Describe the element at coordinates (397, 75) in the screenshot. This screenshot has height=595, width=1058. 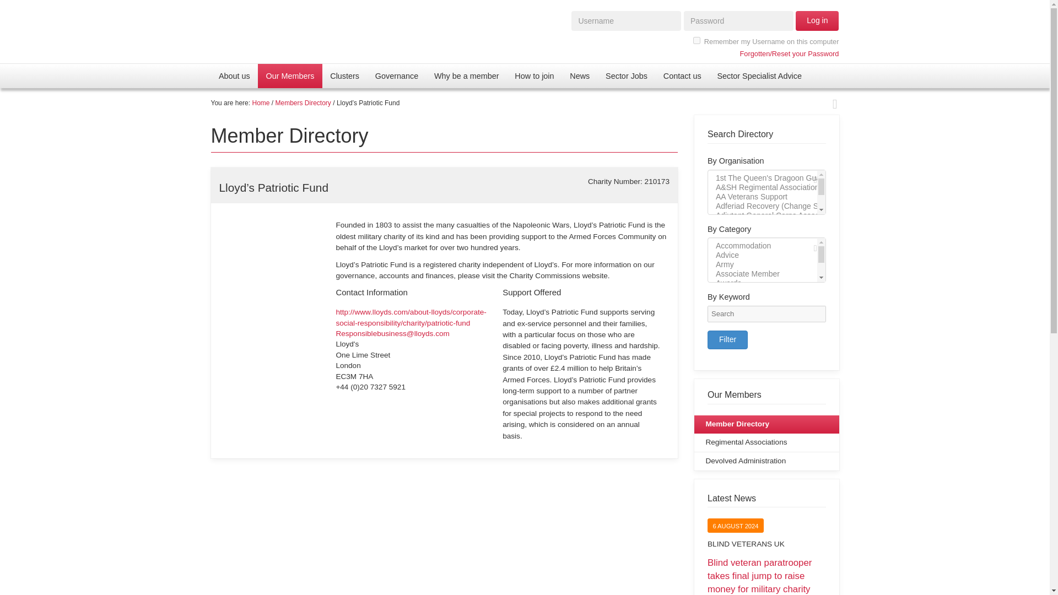
I see `Governance` at that location.